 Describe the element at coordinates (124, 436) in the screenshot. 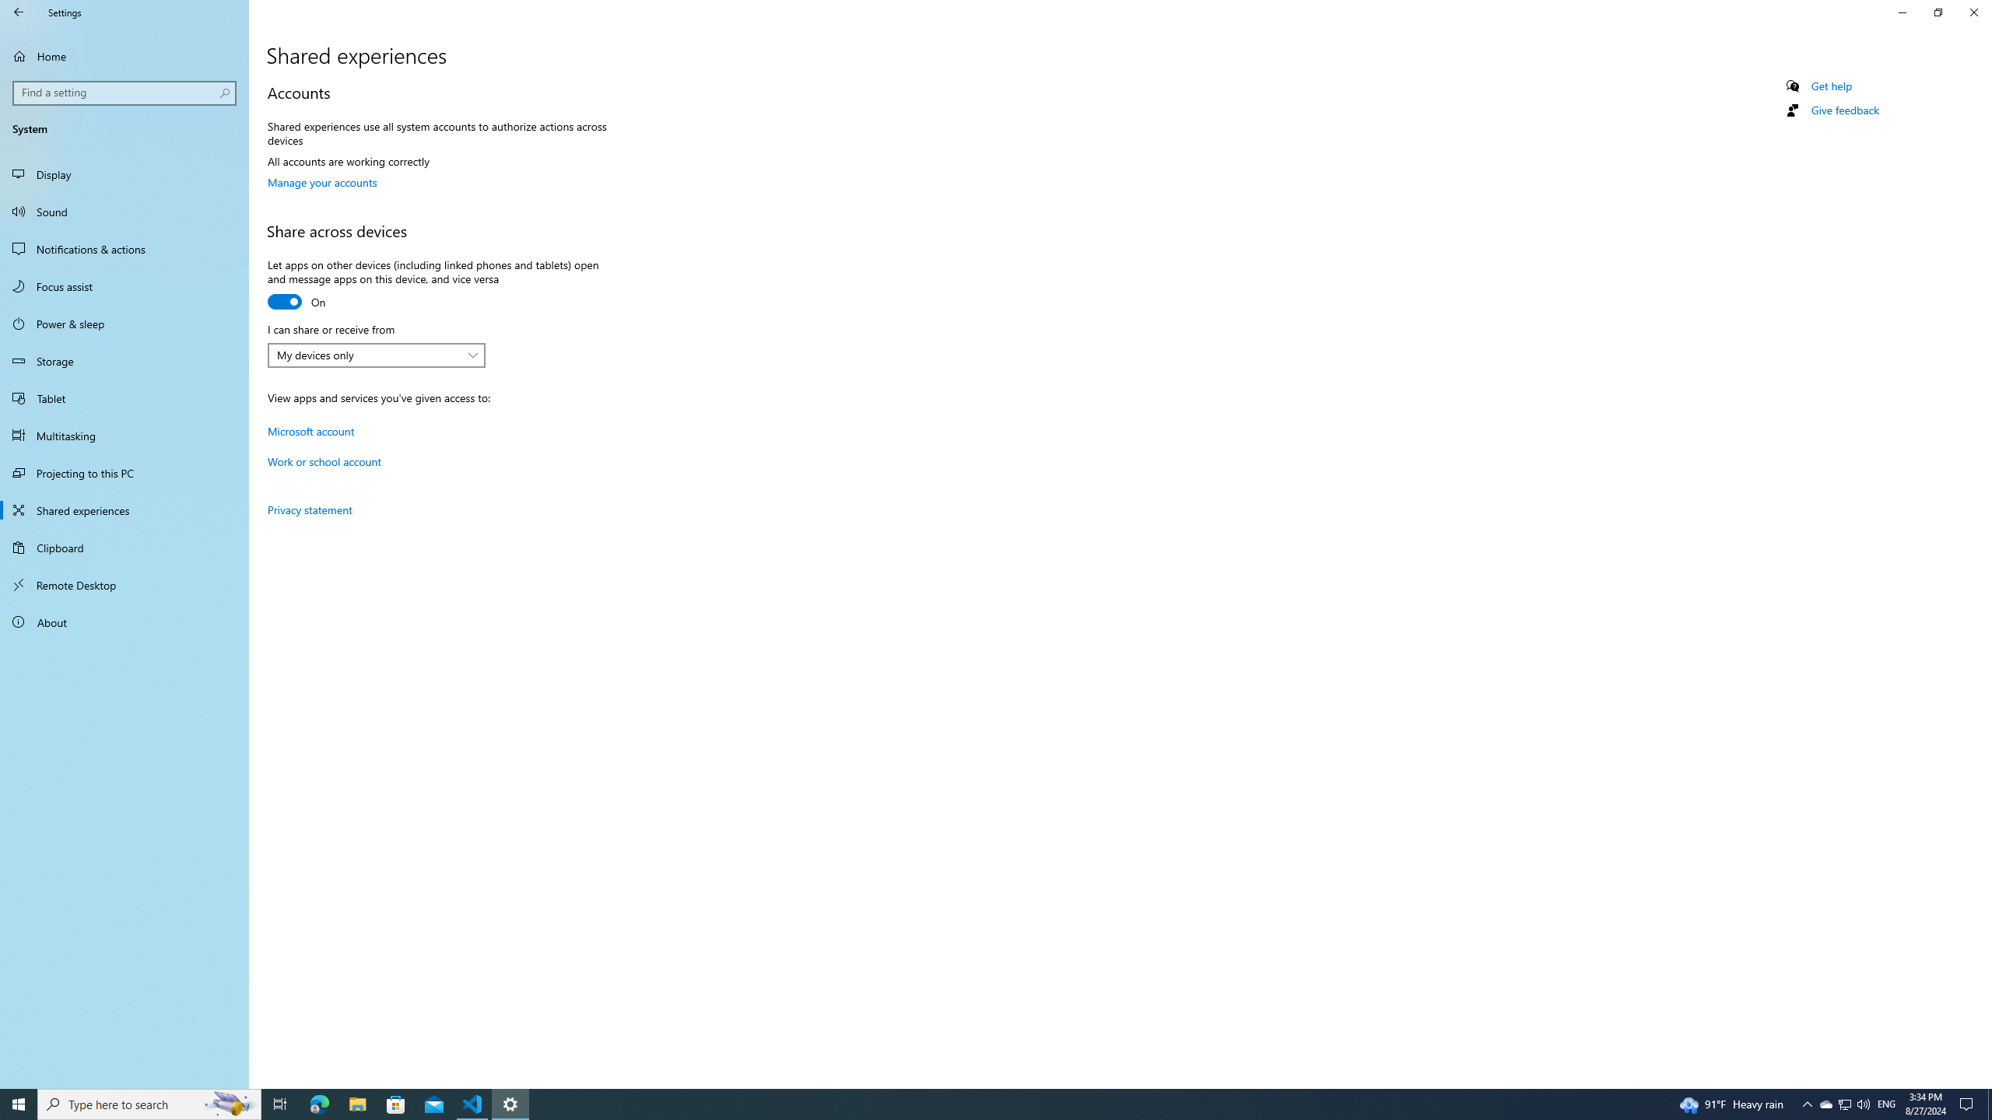

I see `Multitasking` at that location.